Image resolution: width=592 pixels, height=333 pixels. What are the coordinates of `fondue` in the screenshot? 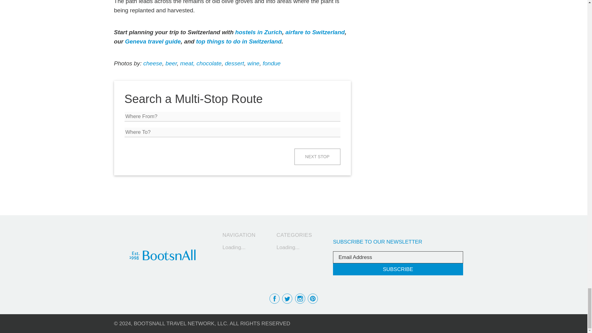 It's located at (272, 64).